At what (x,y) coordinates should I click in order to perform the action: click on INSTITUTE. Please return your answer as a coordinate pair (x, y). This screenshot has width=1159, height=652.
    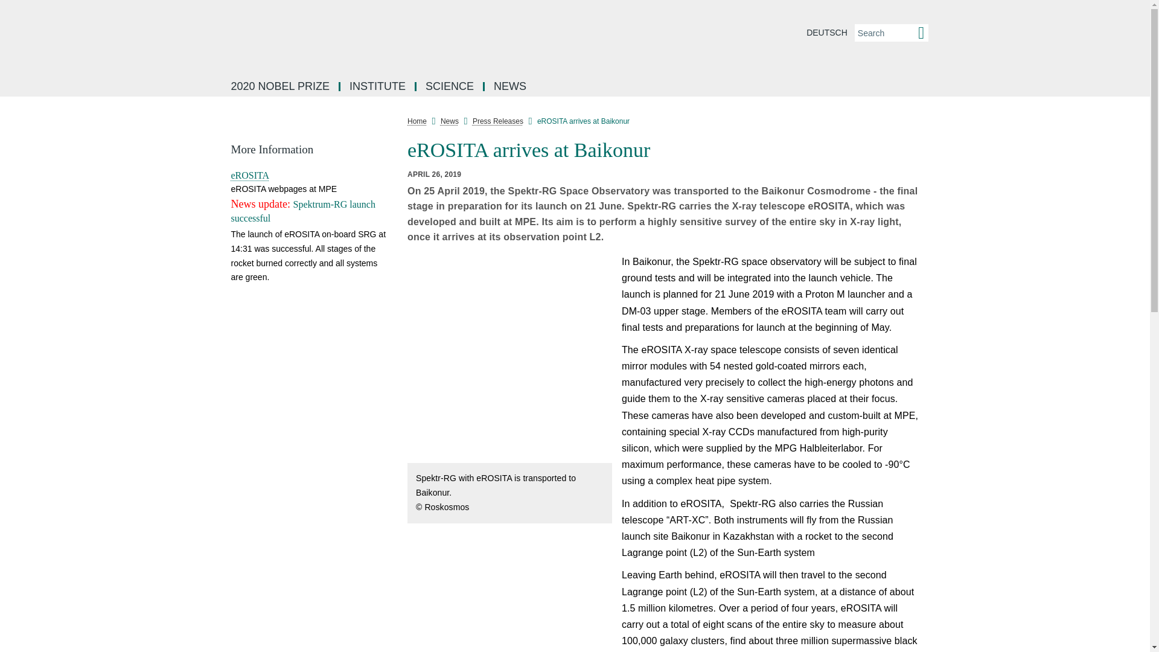
    Looking at the image, I should click on (378, 87).